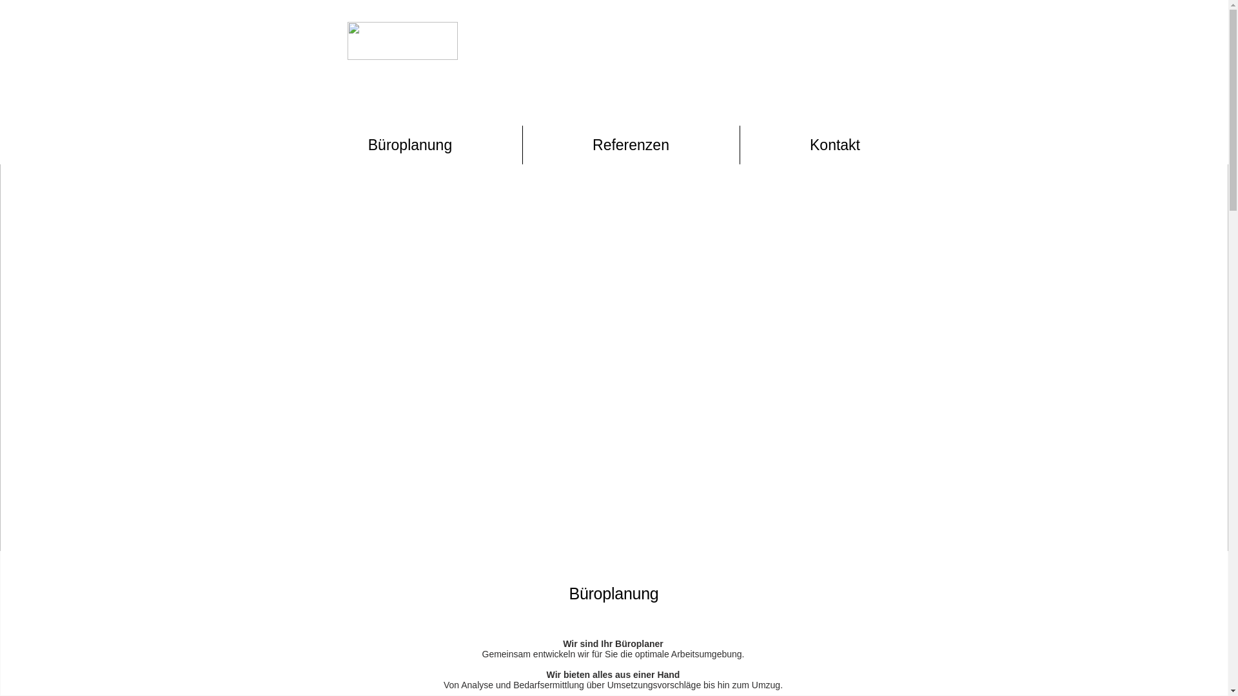 The width and height of the screenshot is (1238, 696). I want to click on Kontakt, so click(836, 145).